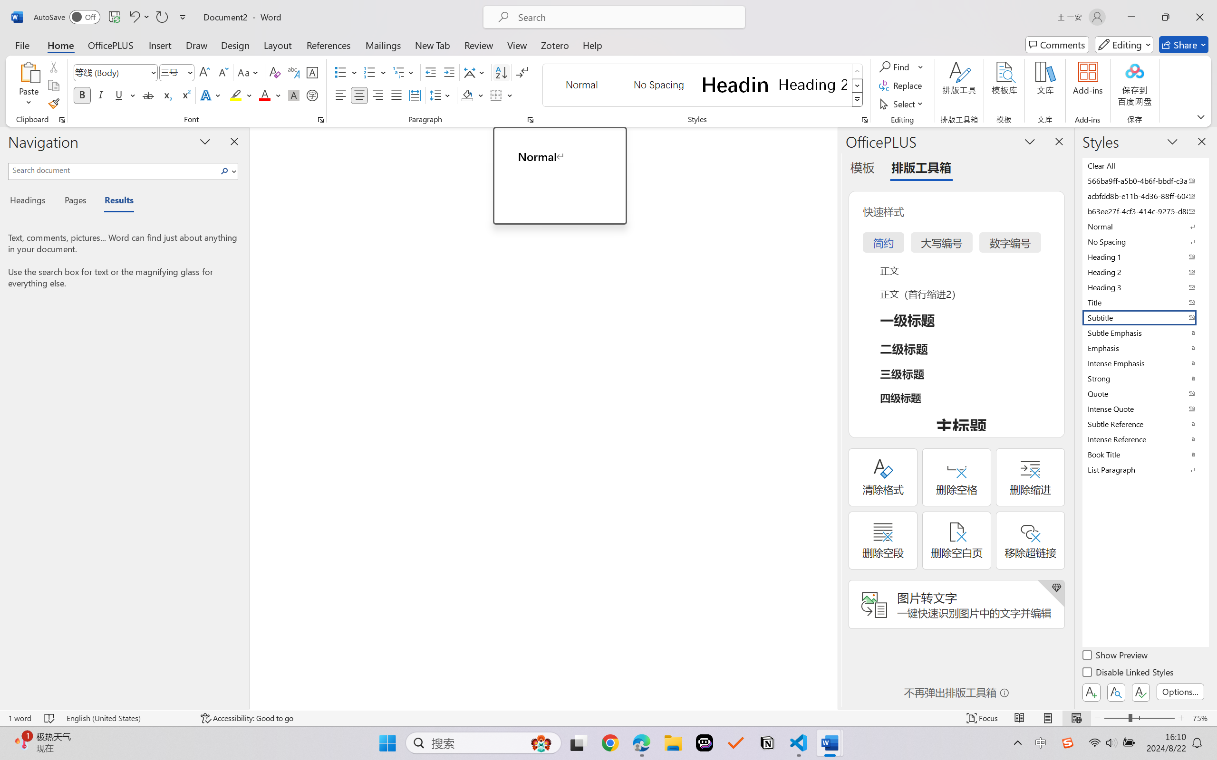 Image resolution: width=1217 pixels, height=760 pixels. Describe the element at coordinates (212, 95) in the screenshot. I see `Text Effects and Typography` at that location.